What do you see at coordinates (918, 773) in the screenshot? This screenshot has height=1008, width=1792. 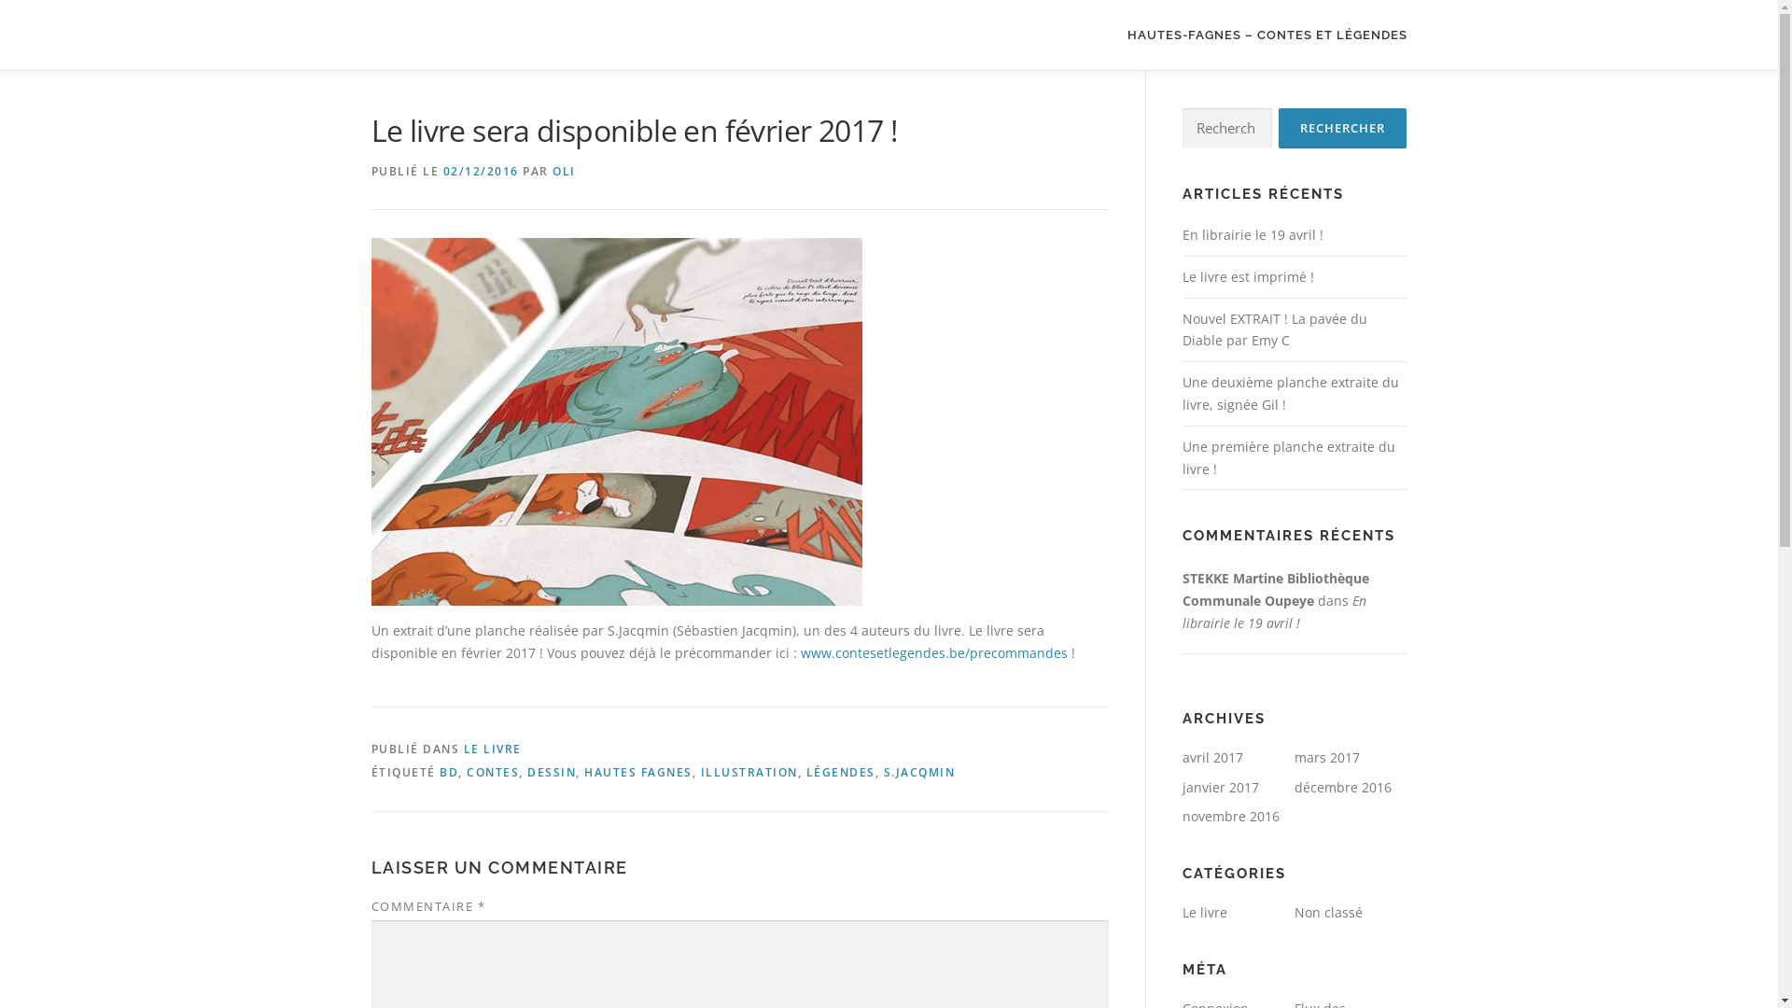 I see `S.JACQMIN` at bounding box center [918, 773].